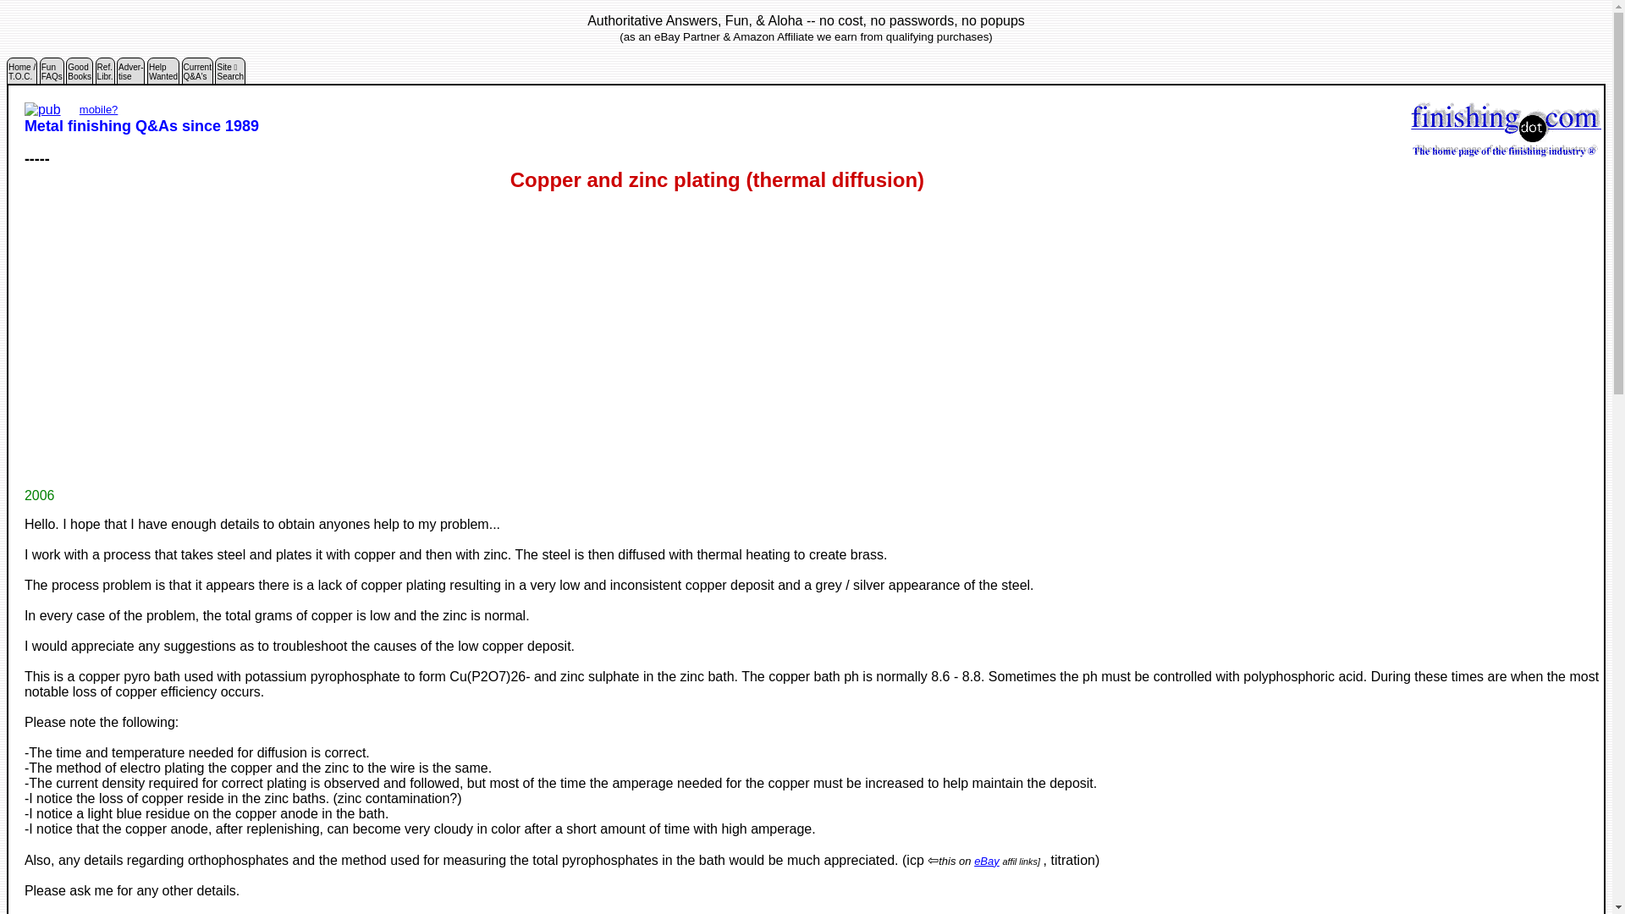 This screenshot has width=1625, height=914. Describe the element at coordinates (130, 74) in the screenshot. I see `Advertisement` at that location.